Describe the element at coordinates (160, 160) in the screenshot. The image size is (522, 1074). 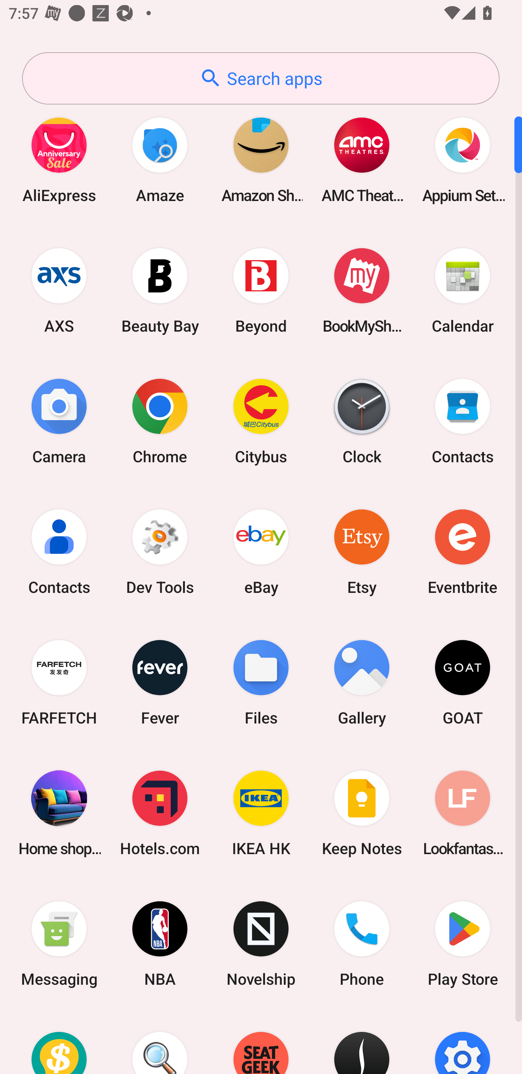
I see `Amaze` at that location.